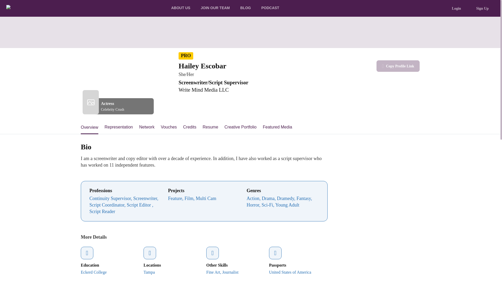 The image size is (502, 282). Describe the element at coordinates (119, 127) in the screenshot. I see `Representation` at that location.